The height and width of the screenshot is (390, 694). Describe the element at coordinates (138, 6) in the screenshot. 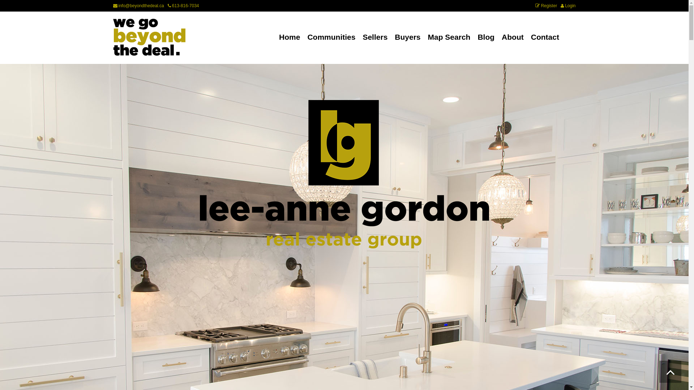

I see ` info@beyondthedeal.ca` at that location.